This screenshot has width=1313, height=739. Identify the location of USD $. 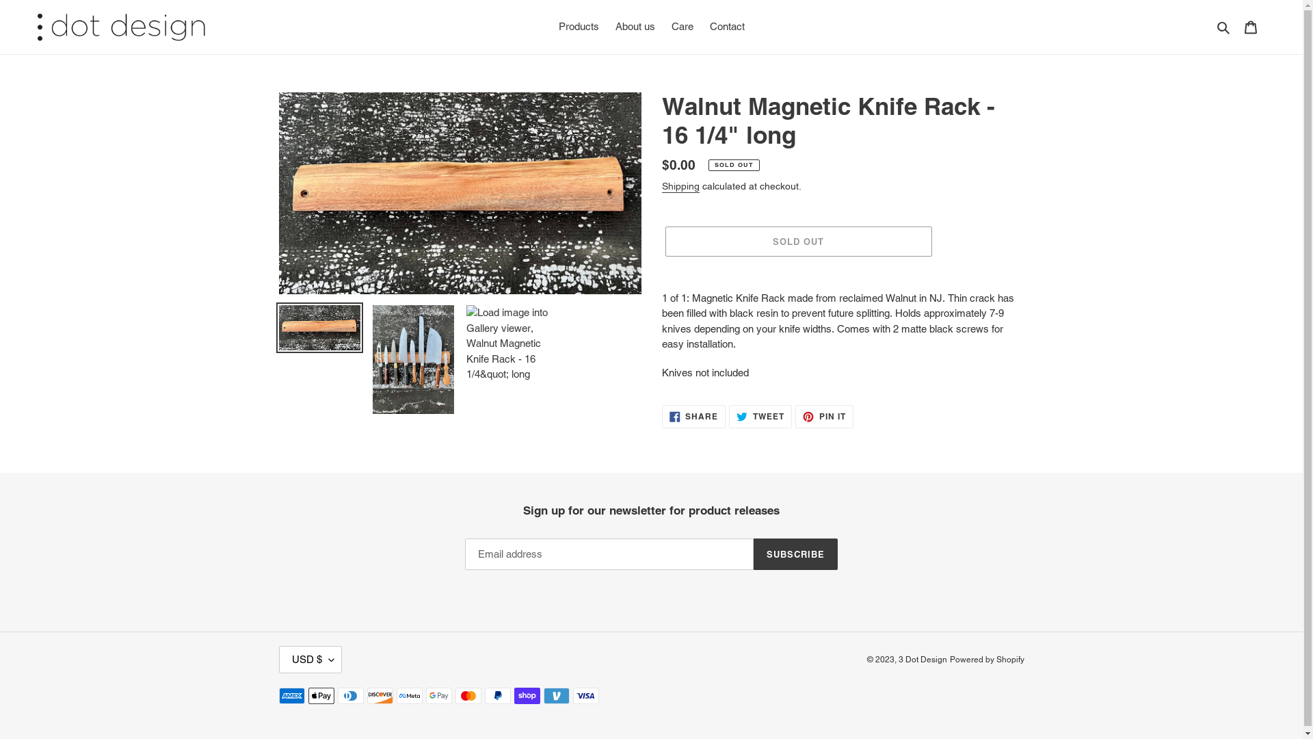
(310, 660).